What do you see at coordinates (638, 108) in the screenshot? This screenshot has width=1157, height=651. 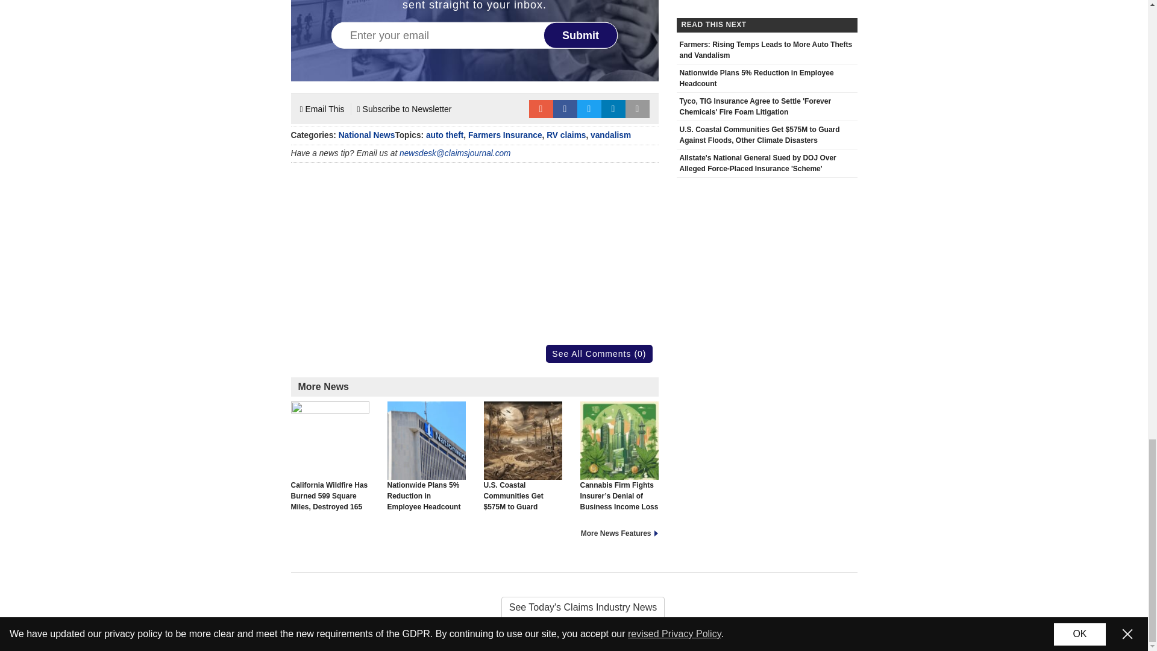 I see `Print Article` at bounding box center [638, 108].